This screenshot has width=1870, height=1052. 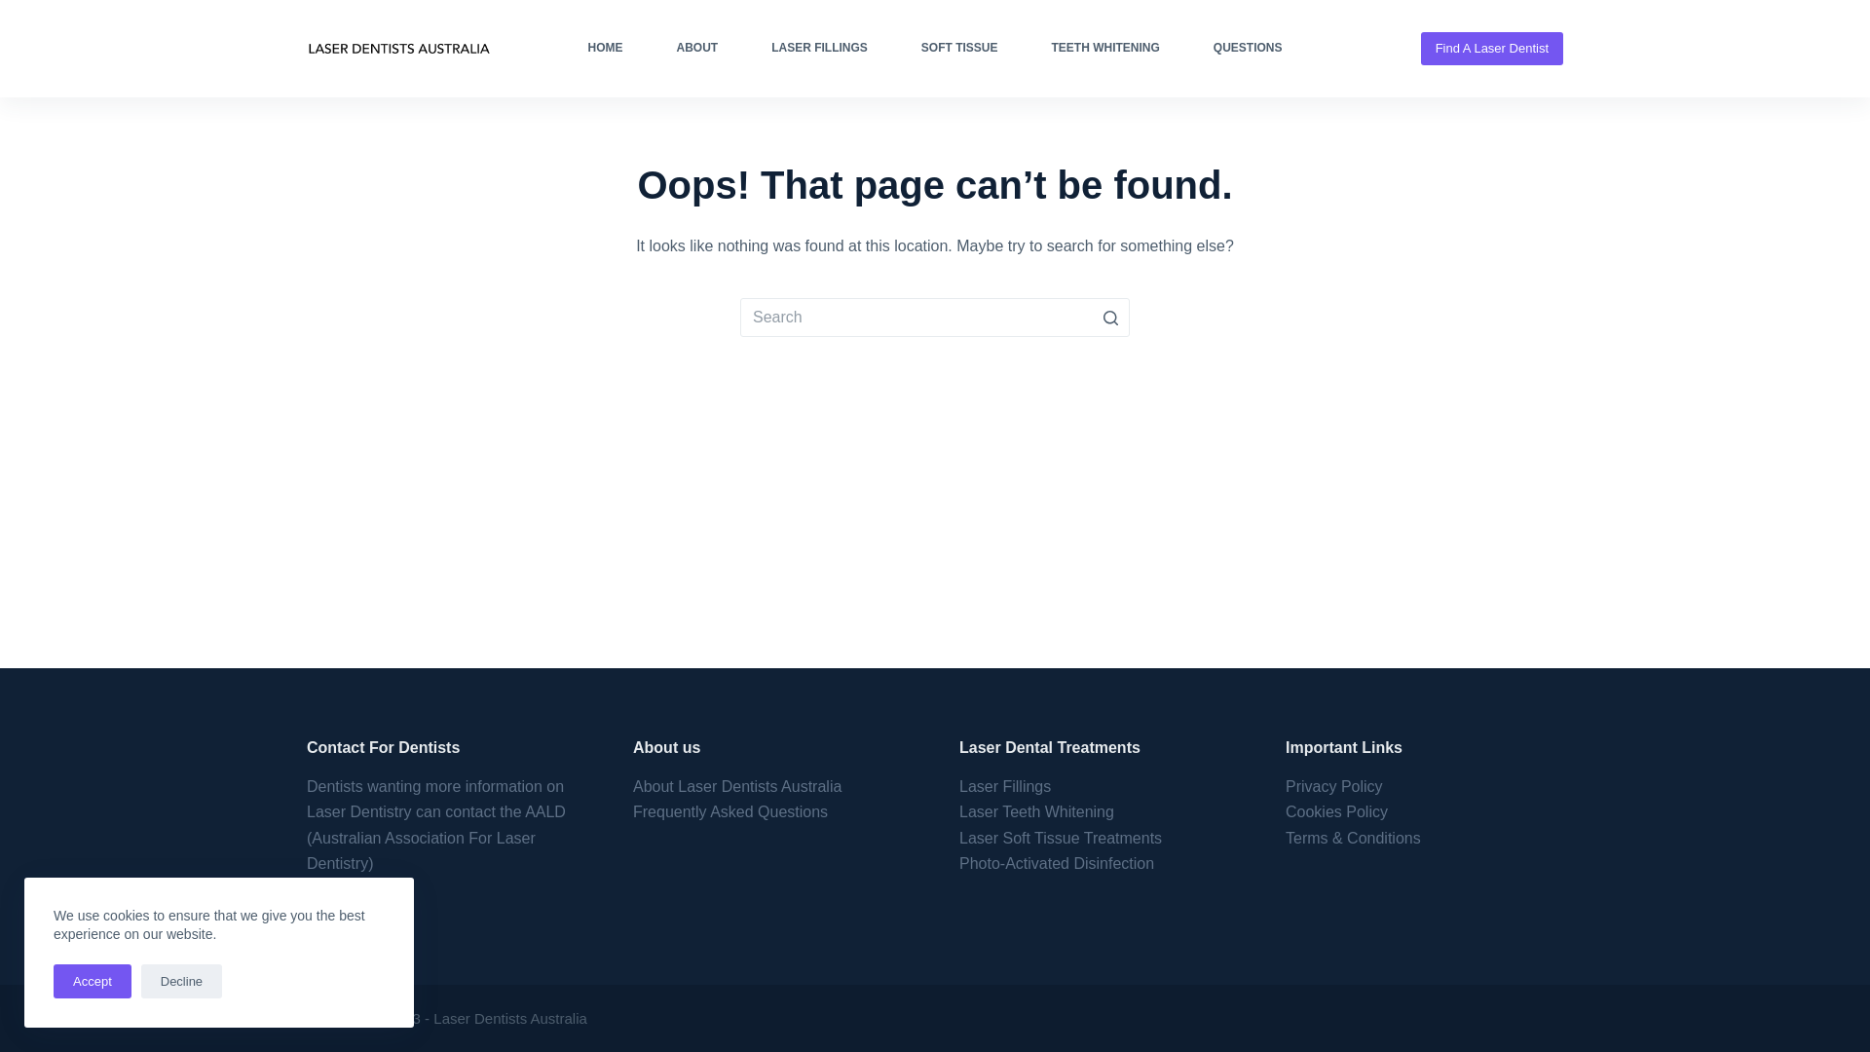 I want to click on TEETH WHITENING, so click(x=1105, y=49).